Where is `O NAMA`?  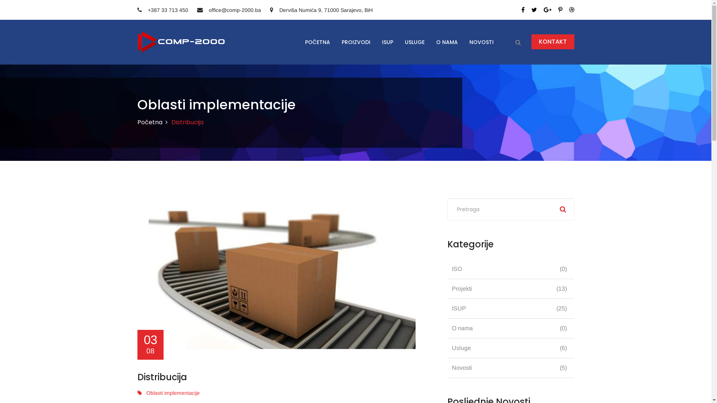
O NAMA is located at coordinates (447, 42).